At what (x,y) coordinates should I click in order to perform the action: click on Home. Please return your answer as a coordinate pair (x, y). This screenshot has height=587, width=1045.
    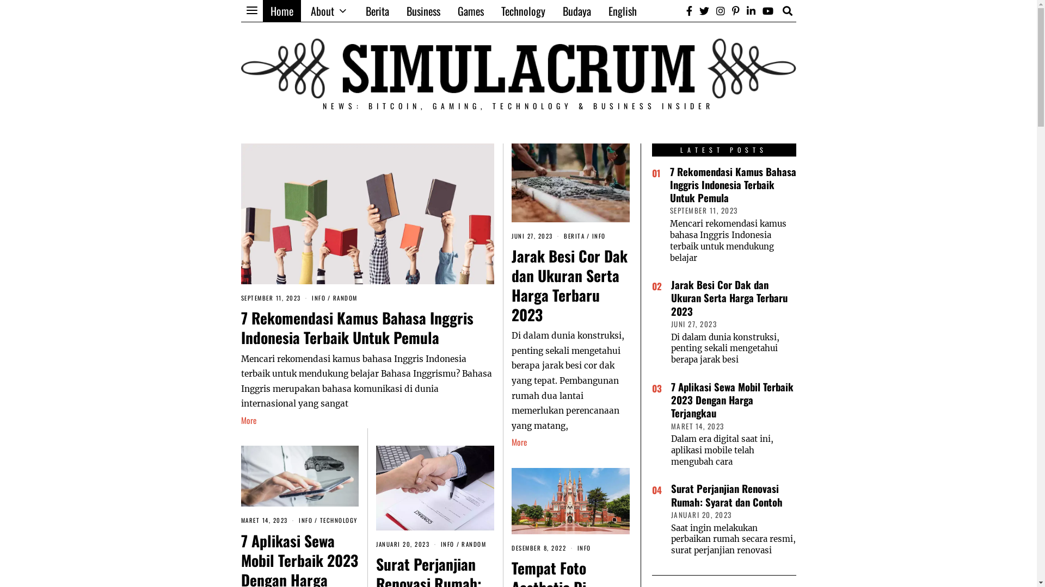
    Looking at the image, I should click on (281, 11).